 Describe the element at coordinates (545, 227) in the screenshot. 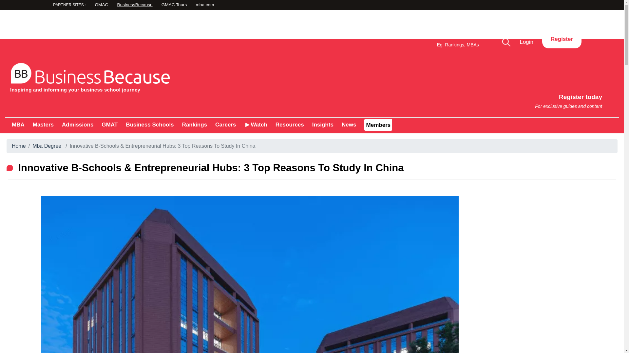

I see `BusinessBecause` at that location.